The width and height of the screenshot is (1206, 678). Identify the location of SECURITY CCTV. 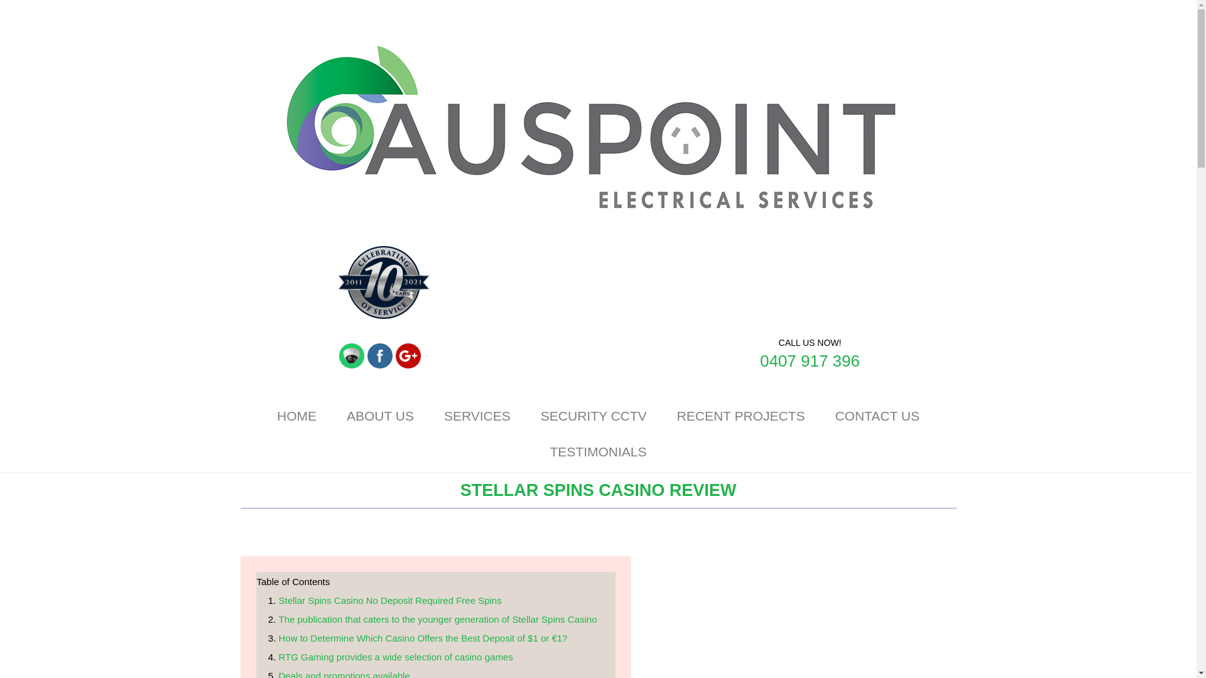
(594, 417).